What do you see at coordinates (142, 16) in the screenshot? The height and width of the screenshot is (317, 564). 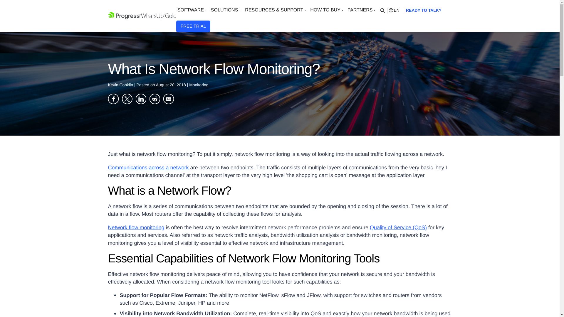 I see `SKIP NAVIGATION` at bounding box center [142, 16].